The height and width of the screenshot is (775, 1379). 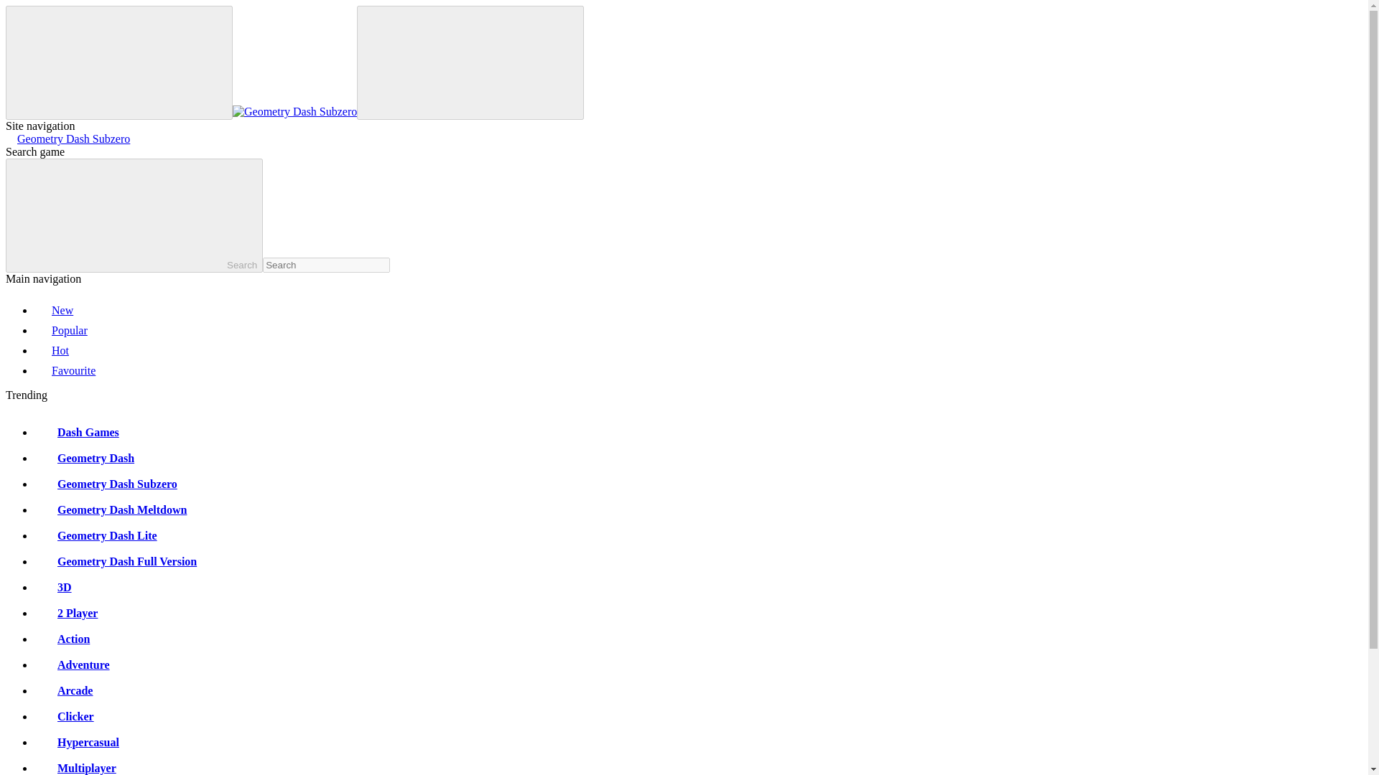 I want to click on Adventure, so click(x=72, y=664).